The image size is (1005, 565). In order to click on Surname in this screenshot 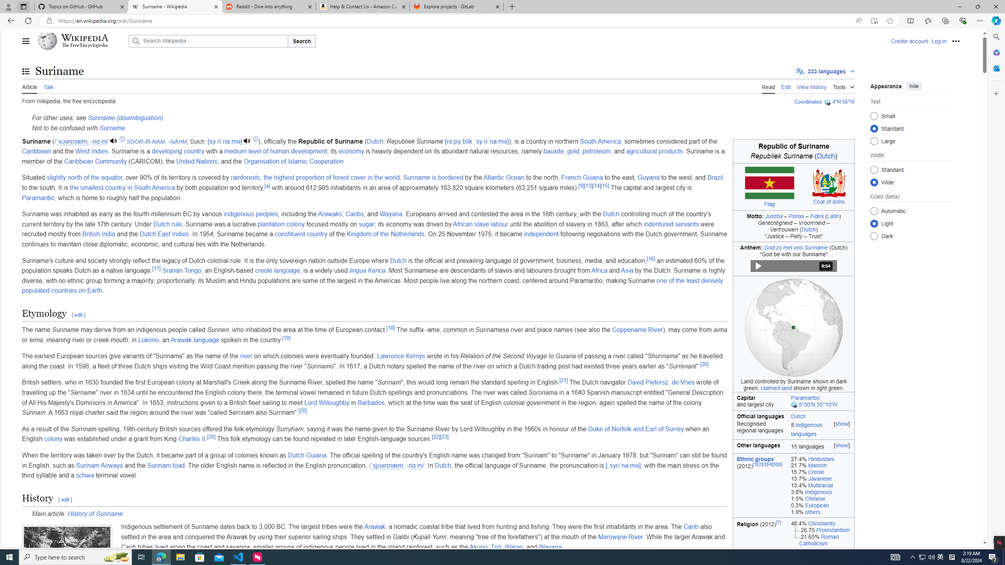, I will do `click(112, 128)`.